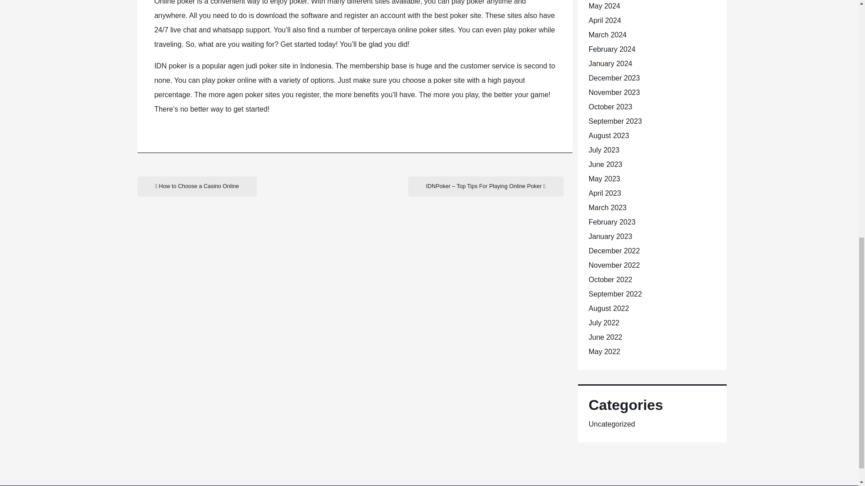  Describe the element at coordinates (605, 193) in the screenshot. I see `April 2023` at that location.